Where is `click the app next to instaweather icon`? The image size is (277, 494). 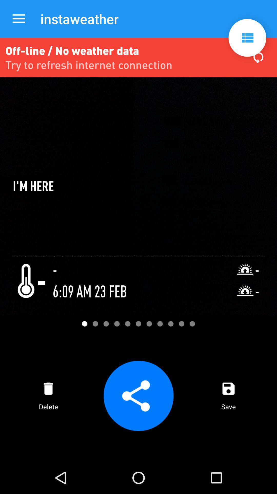 click the app next to instaweather icon is located at coordinates (19, 19).